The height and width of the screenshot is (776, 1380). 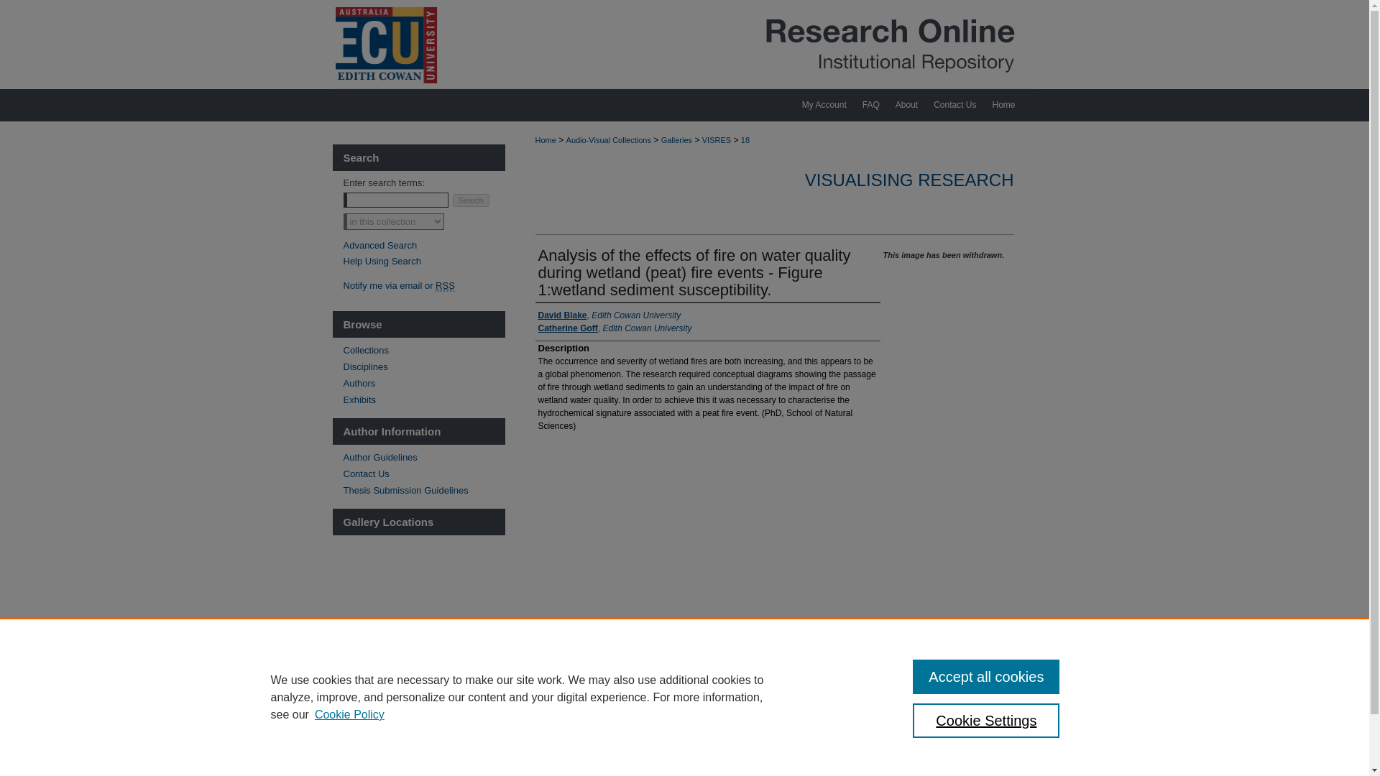 I want to click on Home, so click(x=545, y=139).